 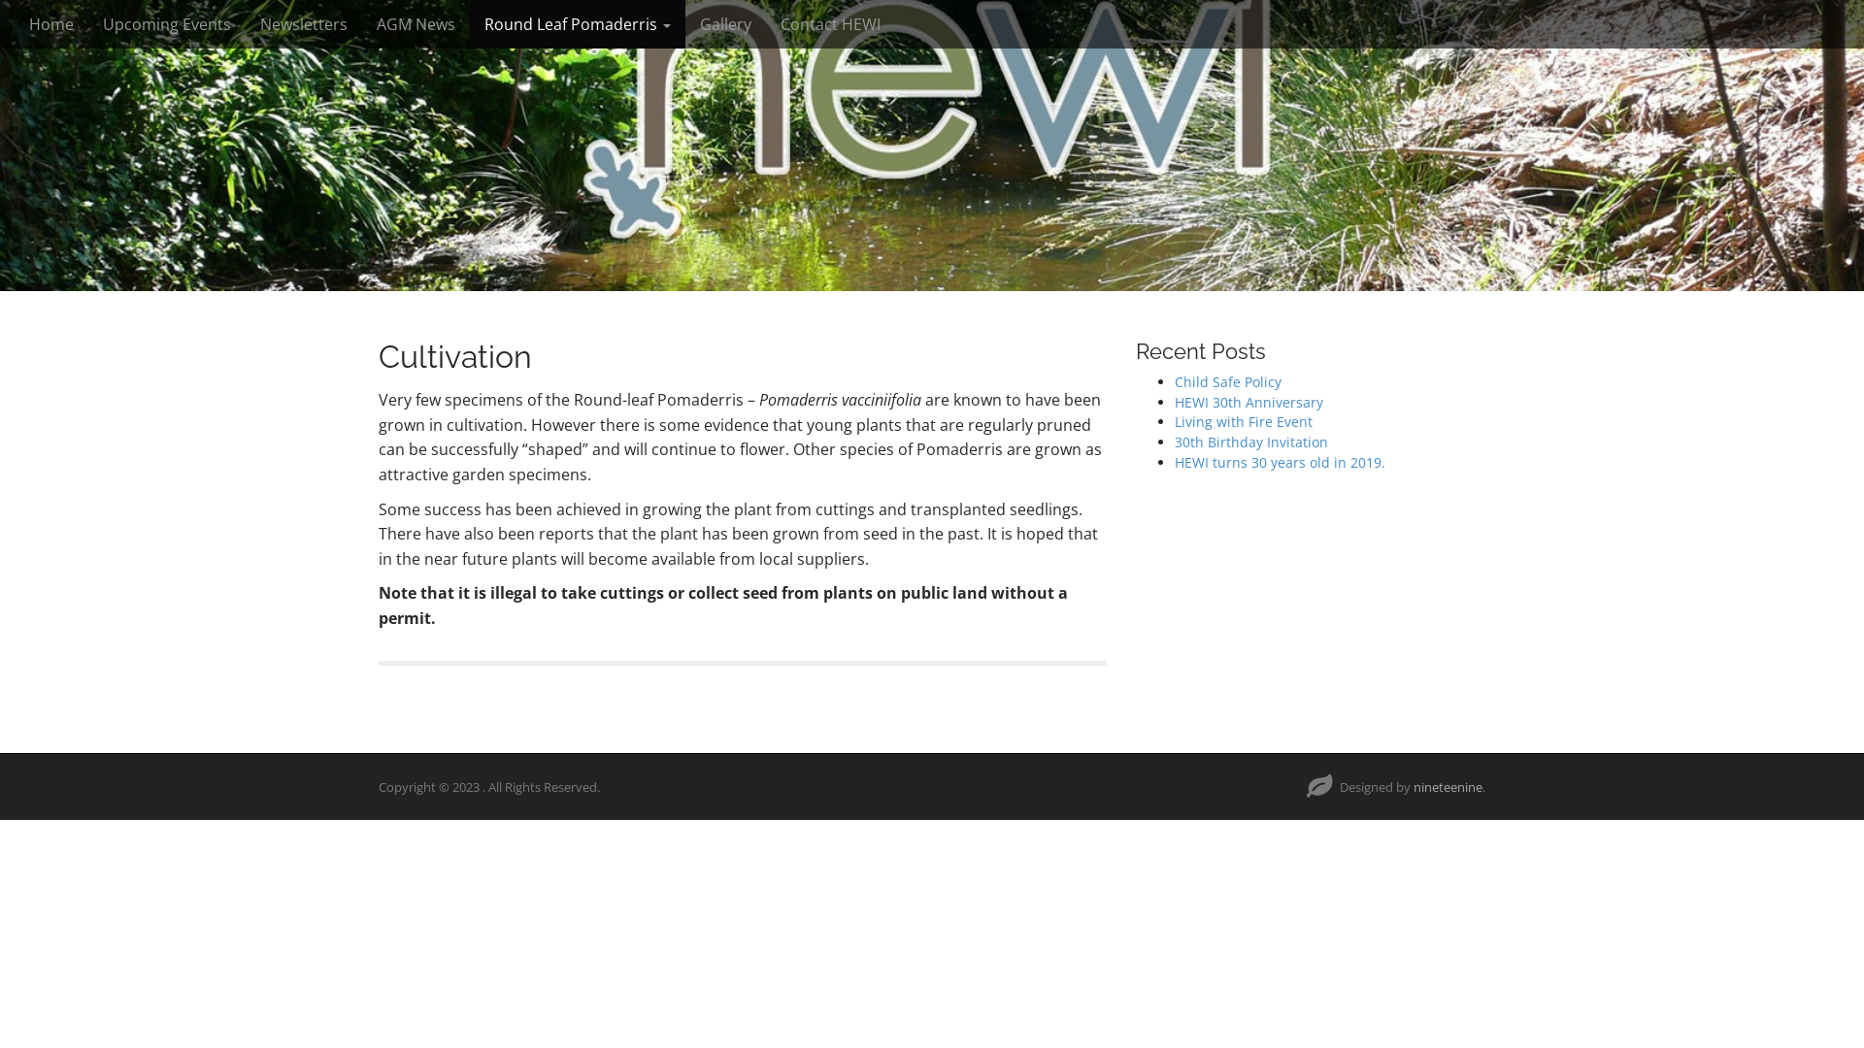 What do you see at coordinates (578, 24) in the screenshot?
I see `Round Leaf Pomaderris` at bounding box center [578, 24].